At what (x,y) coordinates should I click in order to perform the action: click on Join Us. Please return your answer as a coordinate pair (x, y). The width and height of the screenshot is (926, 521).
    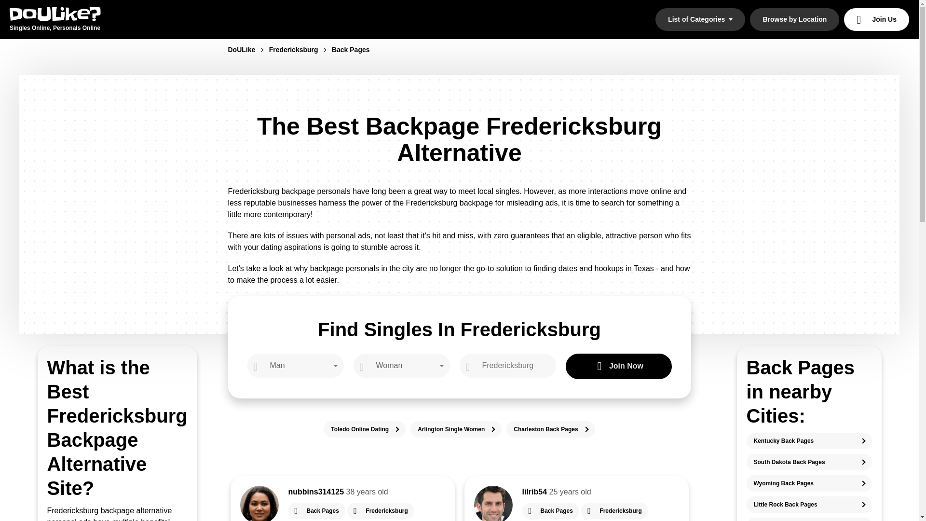
    Looking at the image, I should click on (876, 19).